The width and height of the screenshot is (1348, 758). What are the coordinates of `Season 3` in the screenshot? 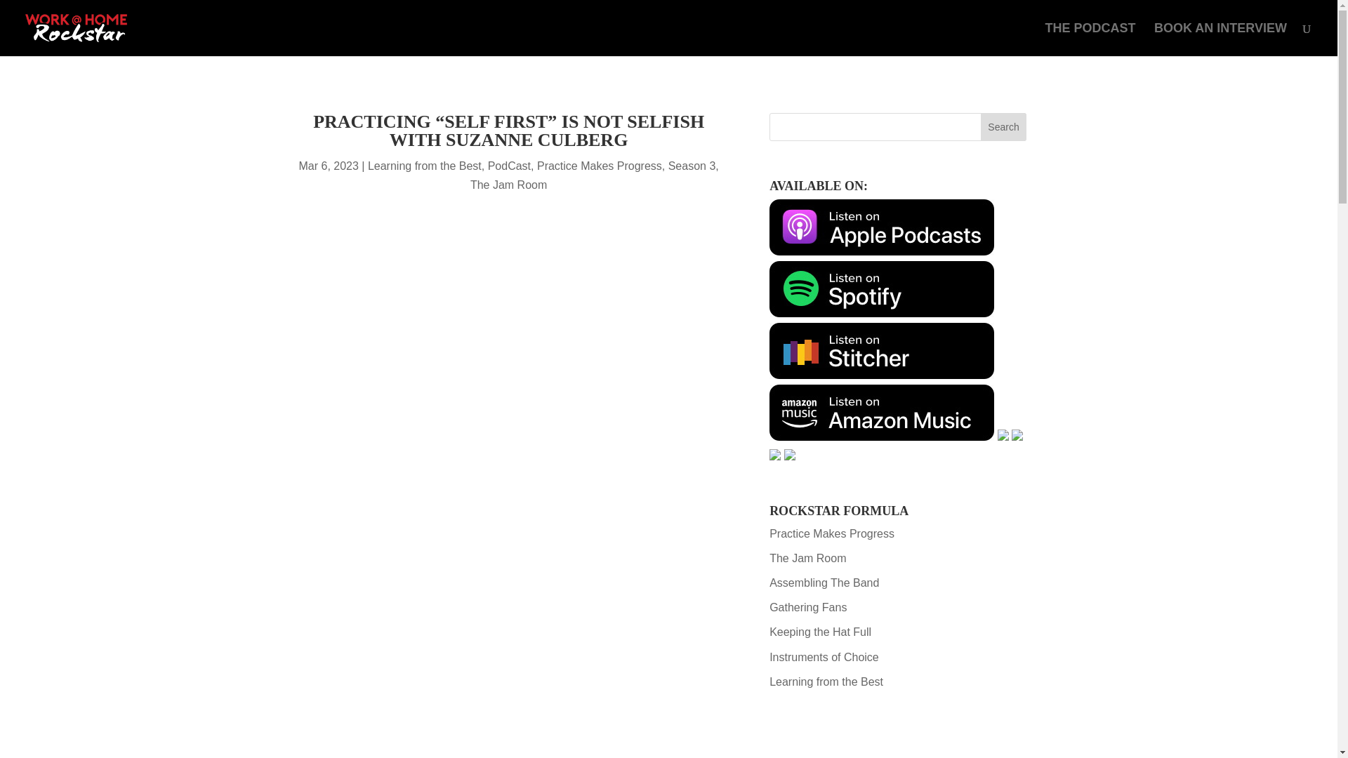 It's located at (692, 166).